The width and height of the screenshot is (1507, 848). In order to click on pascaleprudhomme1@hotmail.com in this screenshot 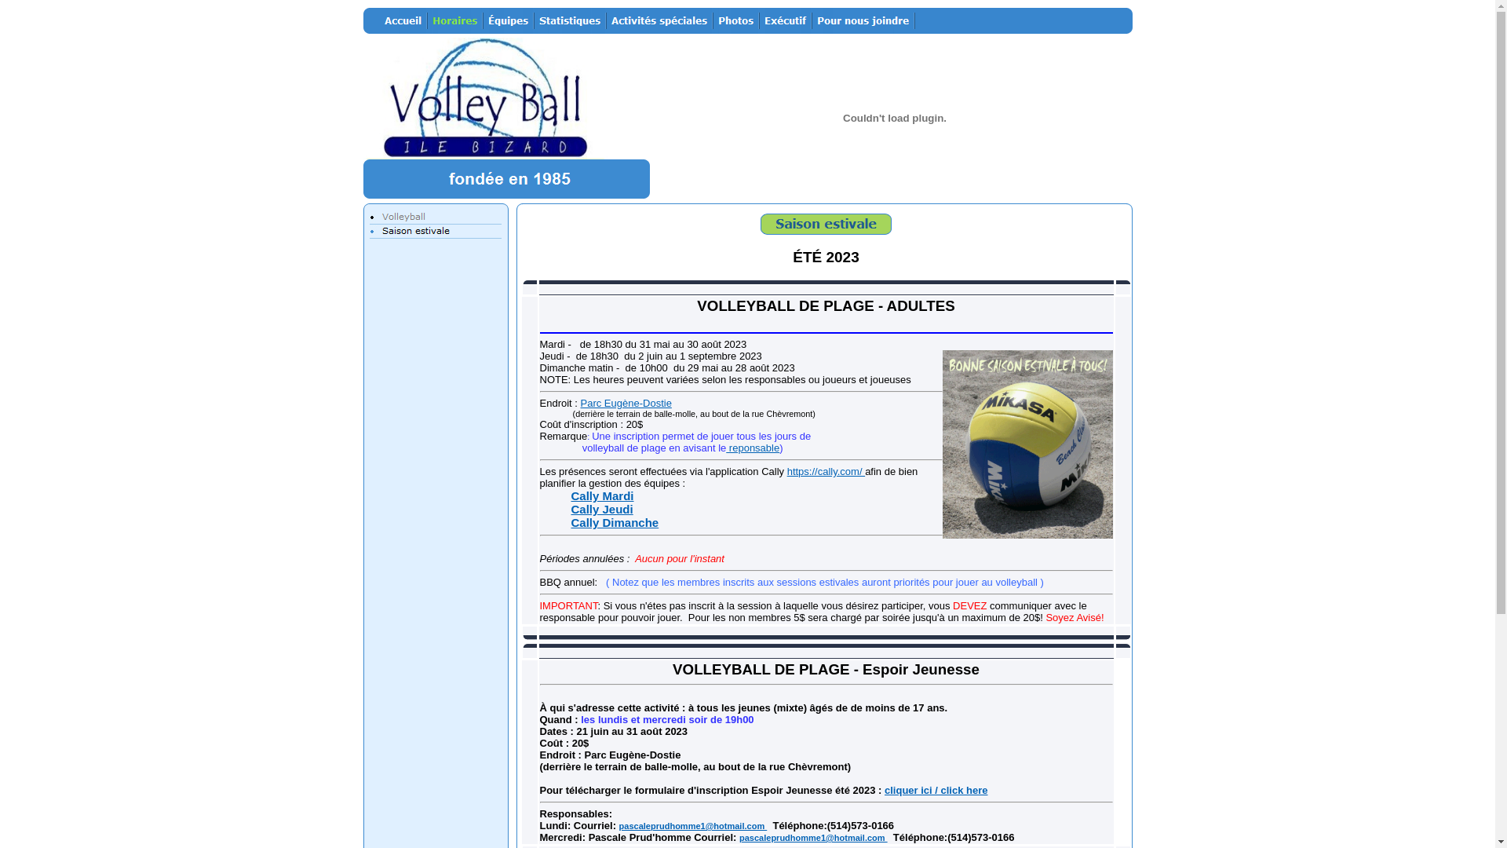, I will do `click(694, 826)`.